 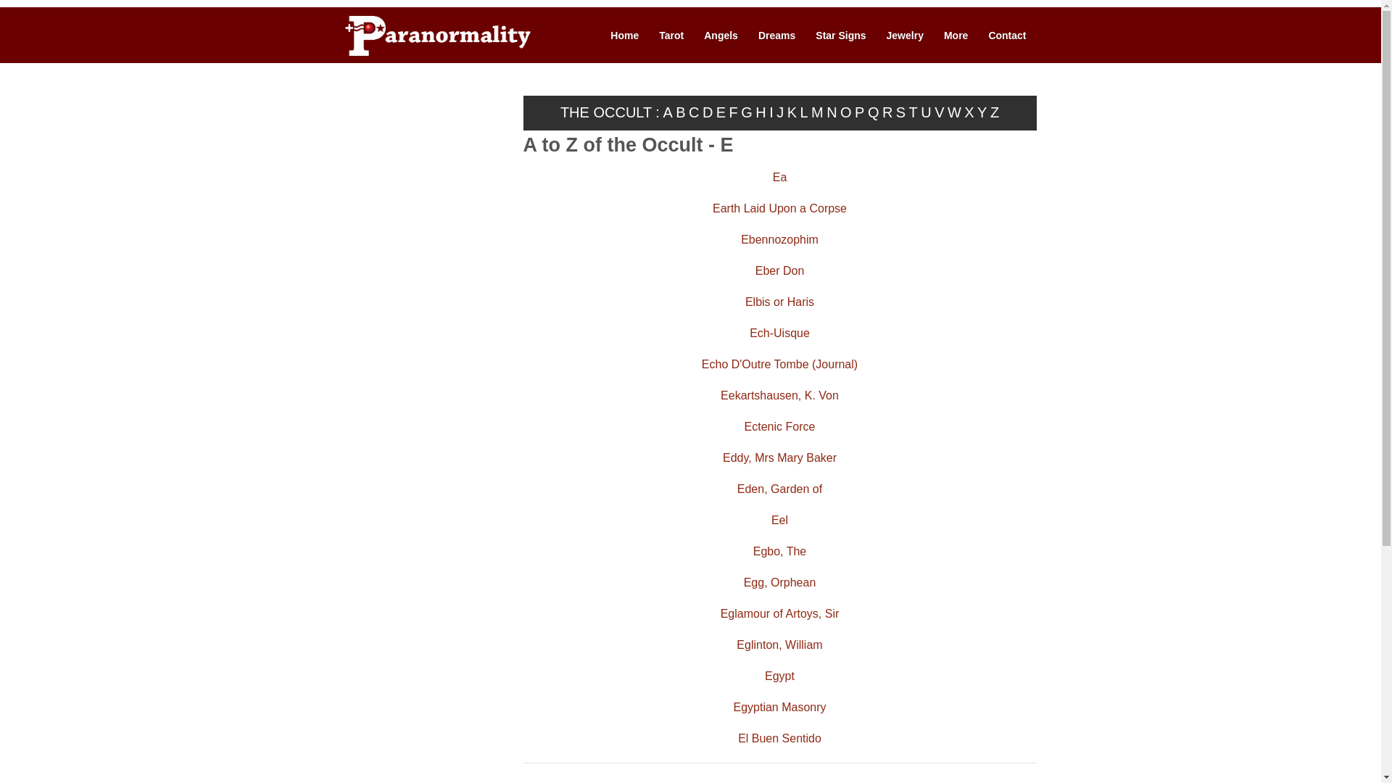 I want to click on Star Signs, so click(x=840, y=36).